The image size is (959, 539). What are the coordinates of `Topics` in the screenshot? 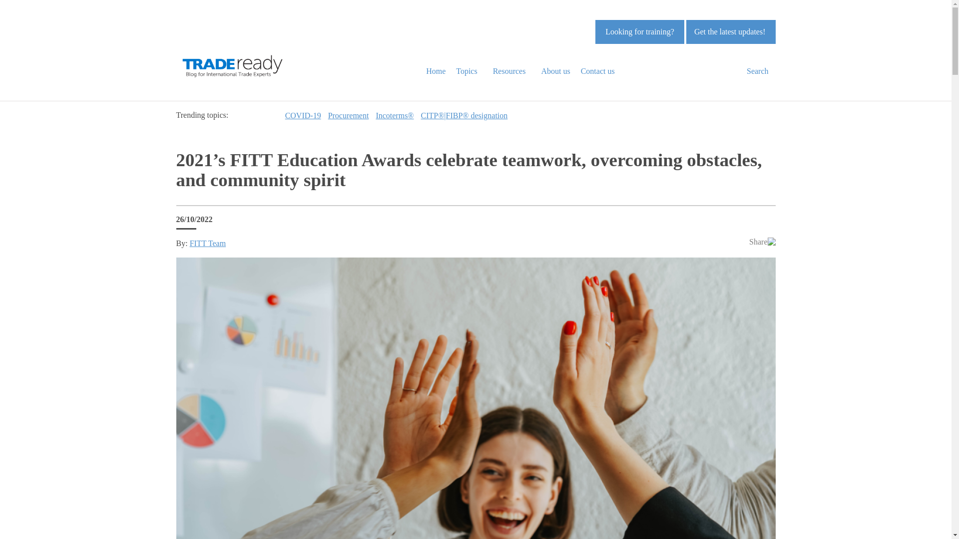 It's located at (471, 71).